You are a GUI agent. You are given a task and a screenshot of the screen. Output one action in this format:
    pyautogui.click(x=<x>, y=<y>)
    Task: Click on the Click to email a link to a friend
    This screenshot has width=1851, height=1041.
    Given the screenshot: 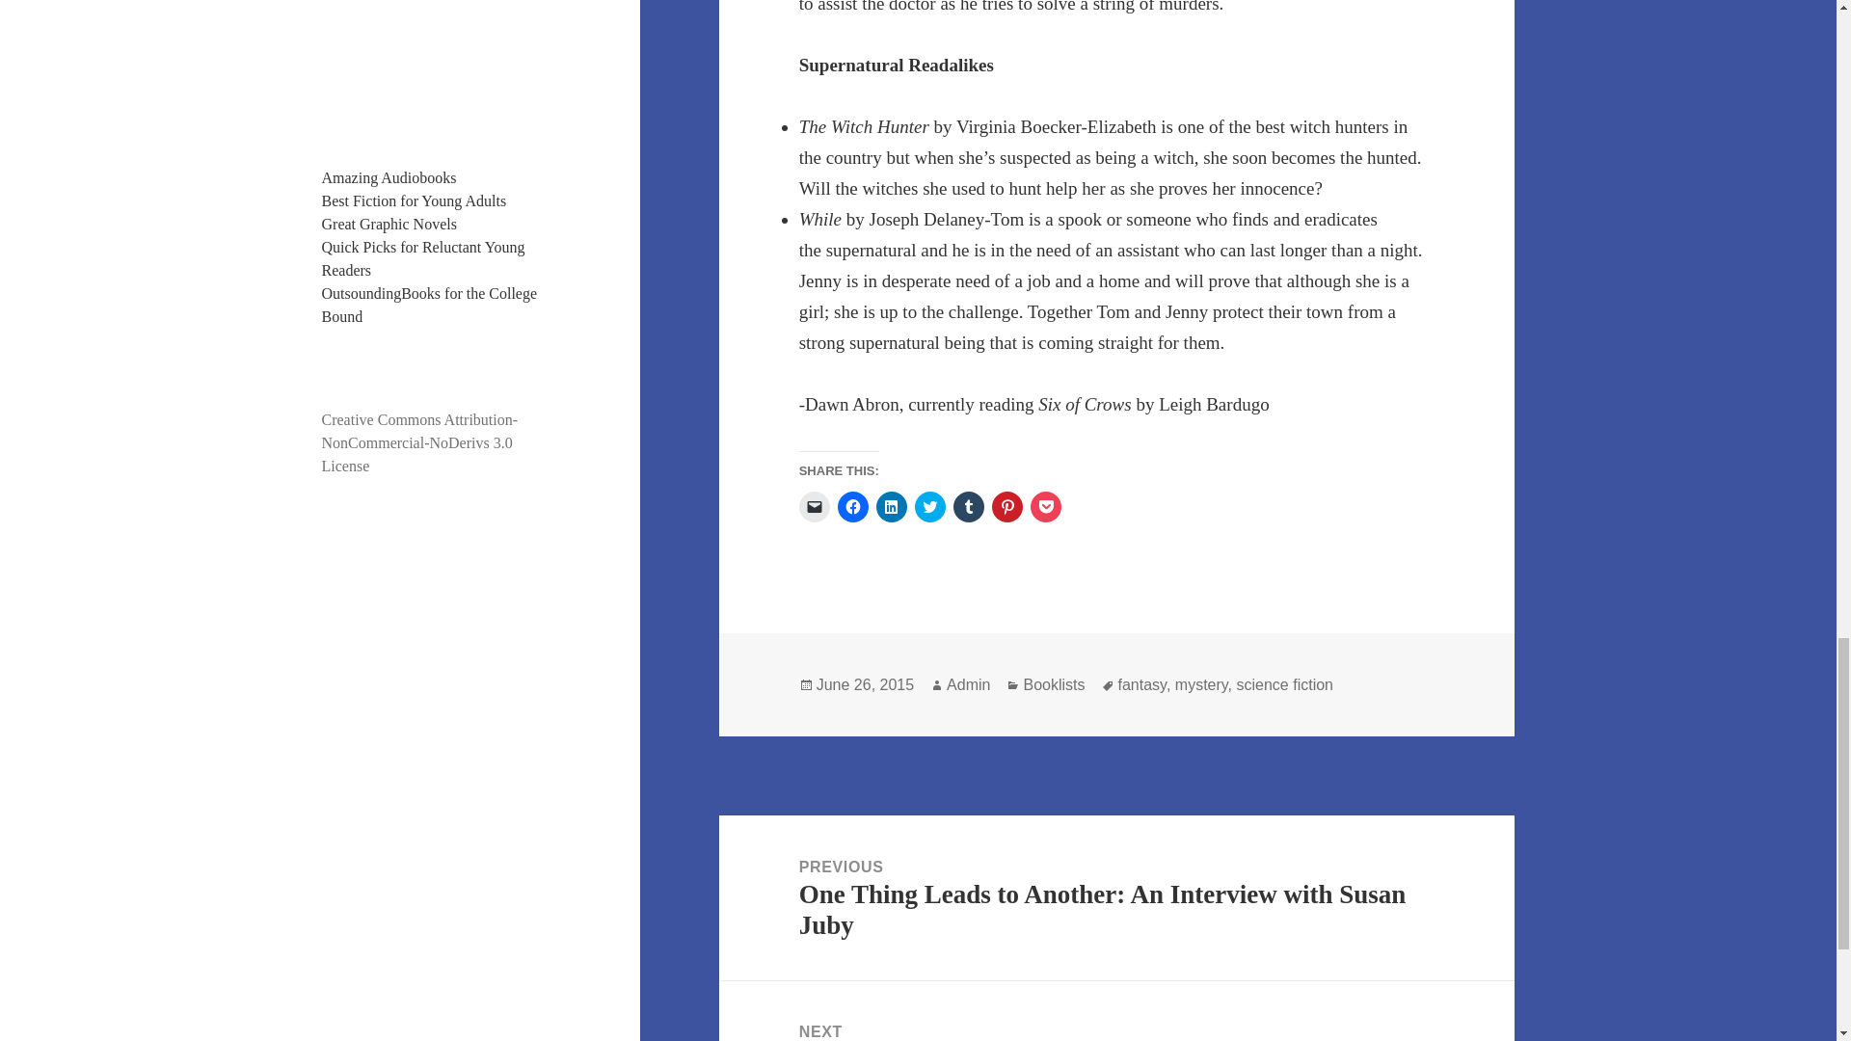 What is the action you would take?
    pyautogui.click(x=814, y=507)
    